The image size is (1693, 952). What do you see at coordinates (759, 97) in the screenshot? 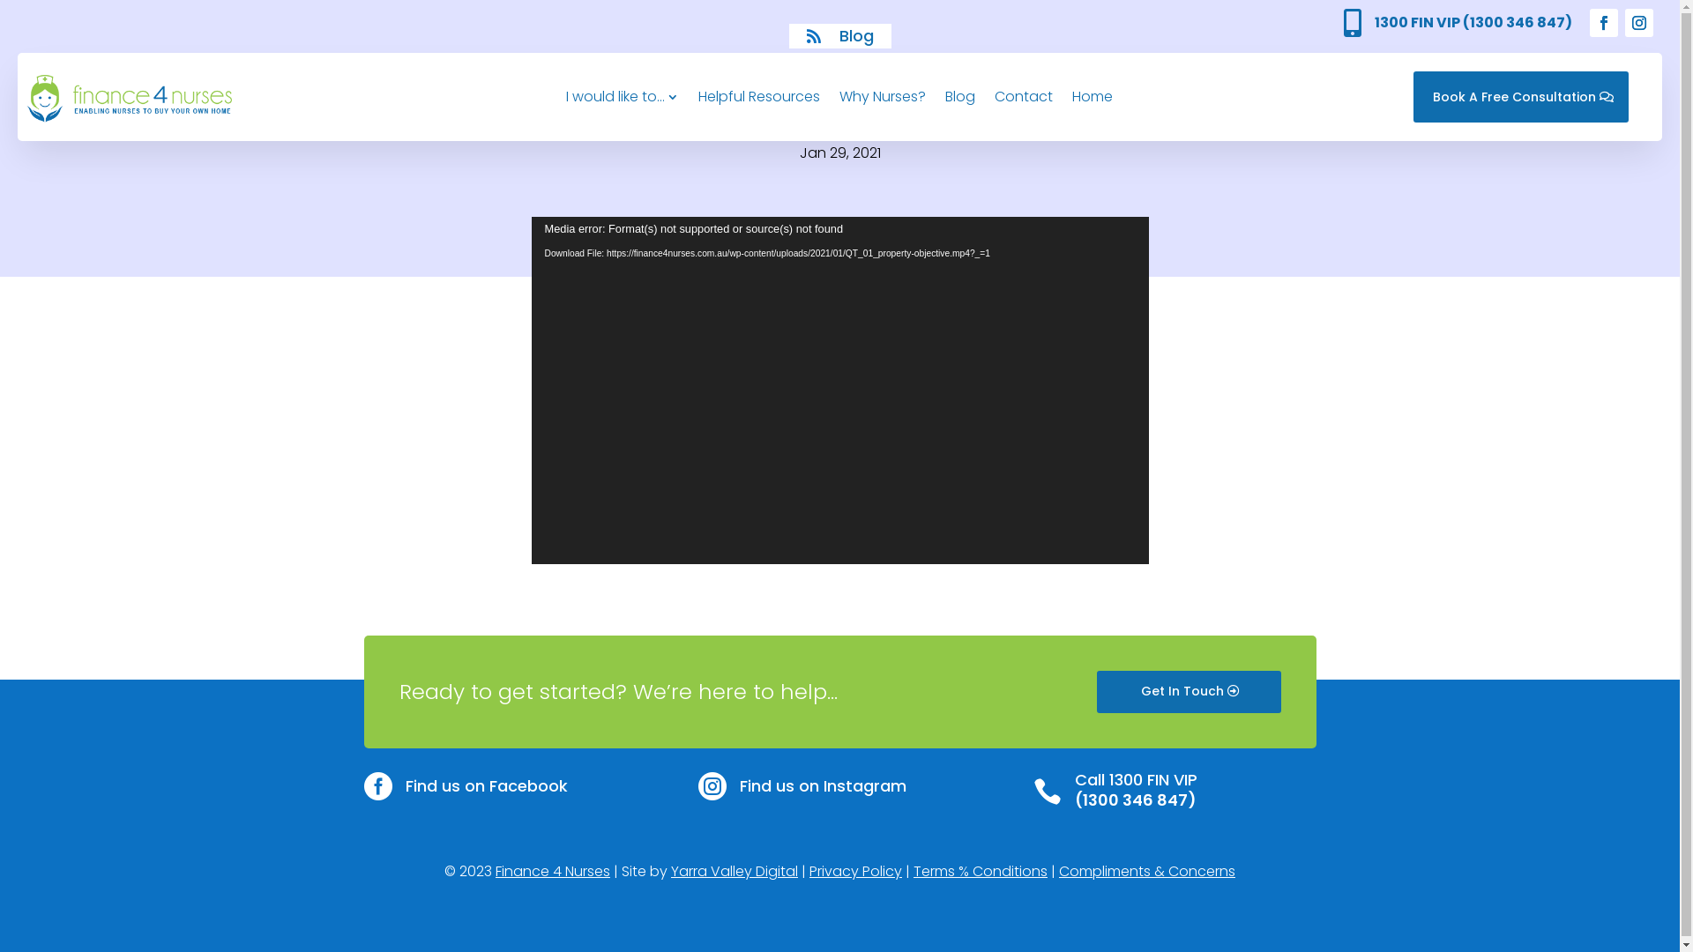
I see `Helpful Resources` at bounding box center [759, 97].